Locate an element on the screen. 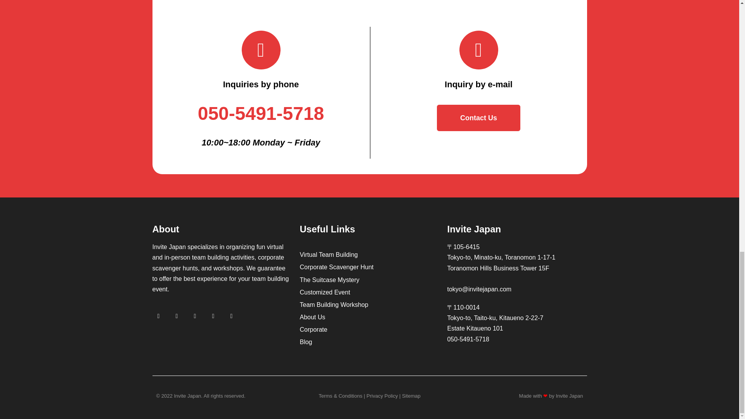 The height and width of the screenshot is (419, 745). Twitter is located at coordinates (231, 316).